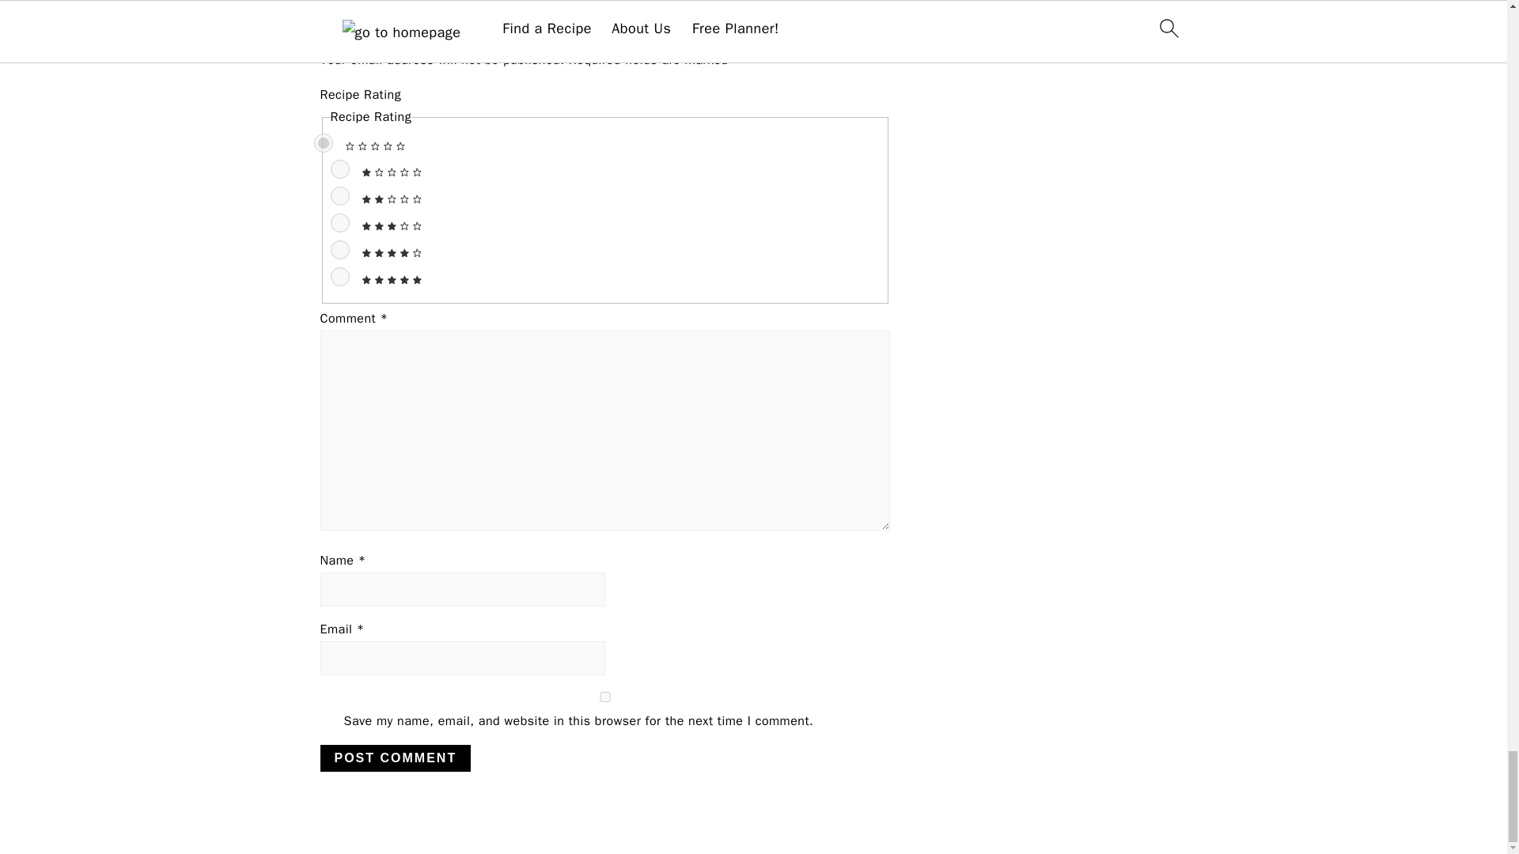 The width and height of the screenshot is (1519, 854). Describe the element at coordinates (604, 696) in the screenshot. I see `yes` at that location.